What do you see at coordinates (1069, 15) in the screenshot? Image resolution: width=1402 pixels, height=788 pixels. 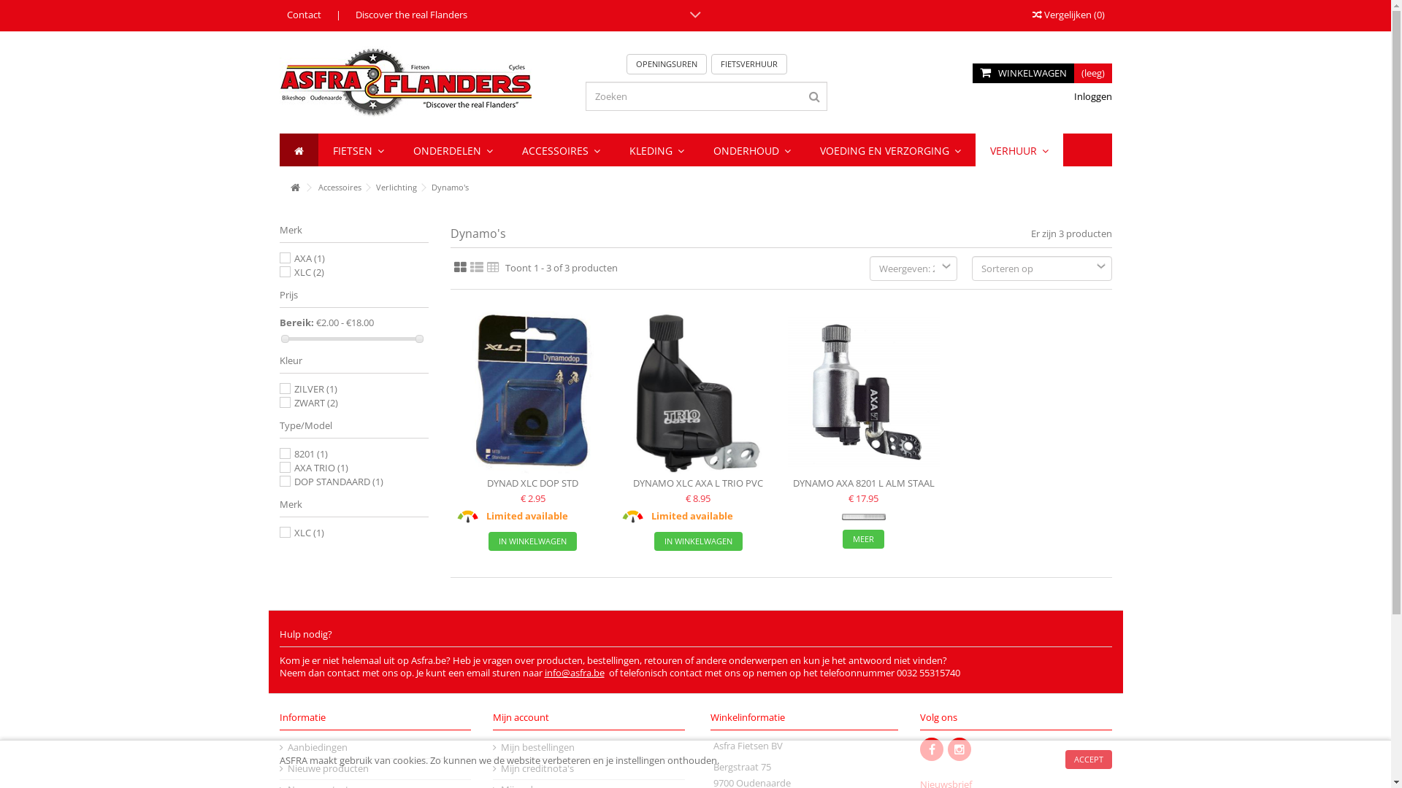 I see `Vergelijken (0)` at bounding box center [1069, 15].